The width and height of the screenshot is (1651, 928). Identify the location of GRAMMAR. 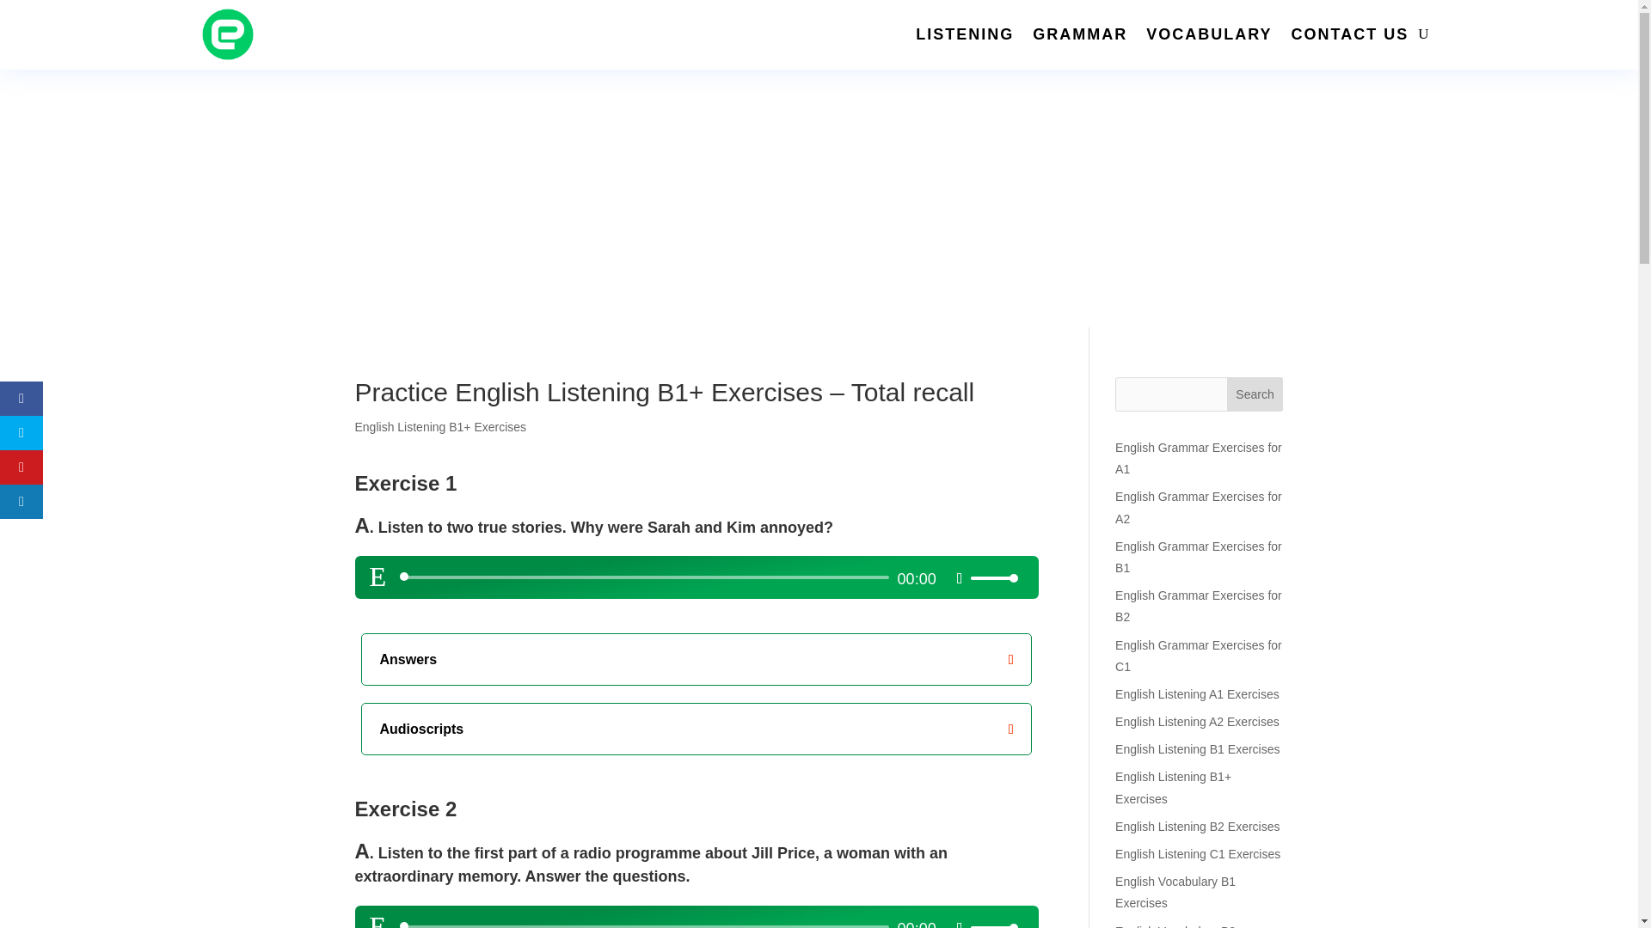
(1080, 34).